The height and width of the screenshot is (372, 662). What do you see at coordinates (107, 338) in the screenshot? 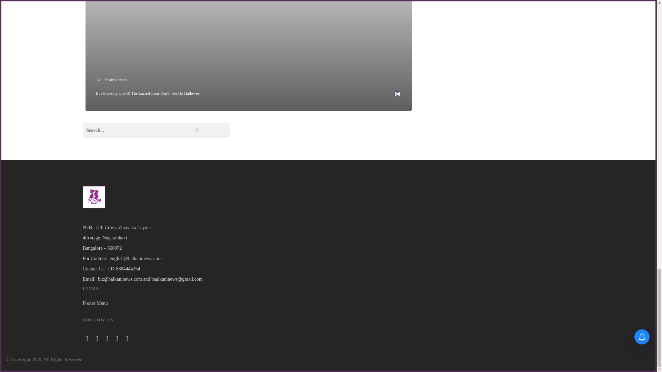
I see `YouTube` at bounding box center [107, 338].